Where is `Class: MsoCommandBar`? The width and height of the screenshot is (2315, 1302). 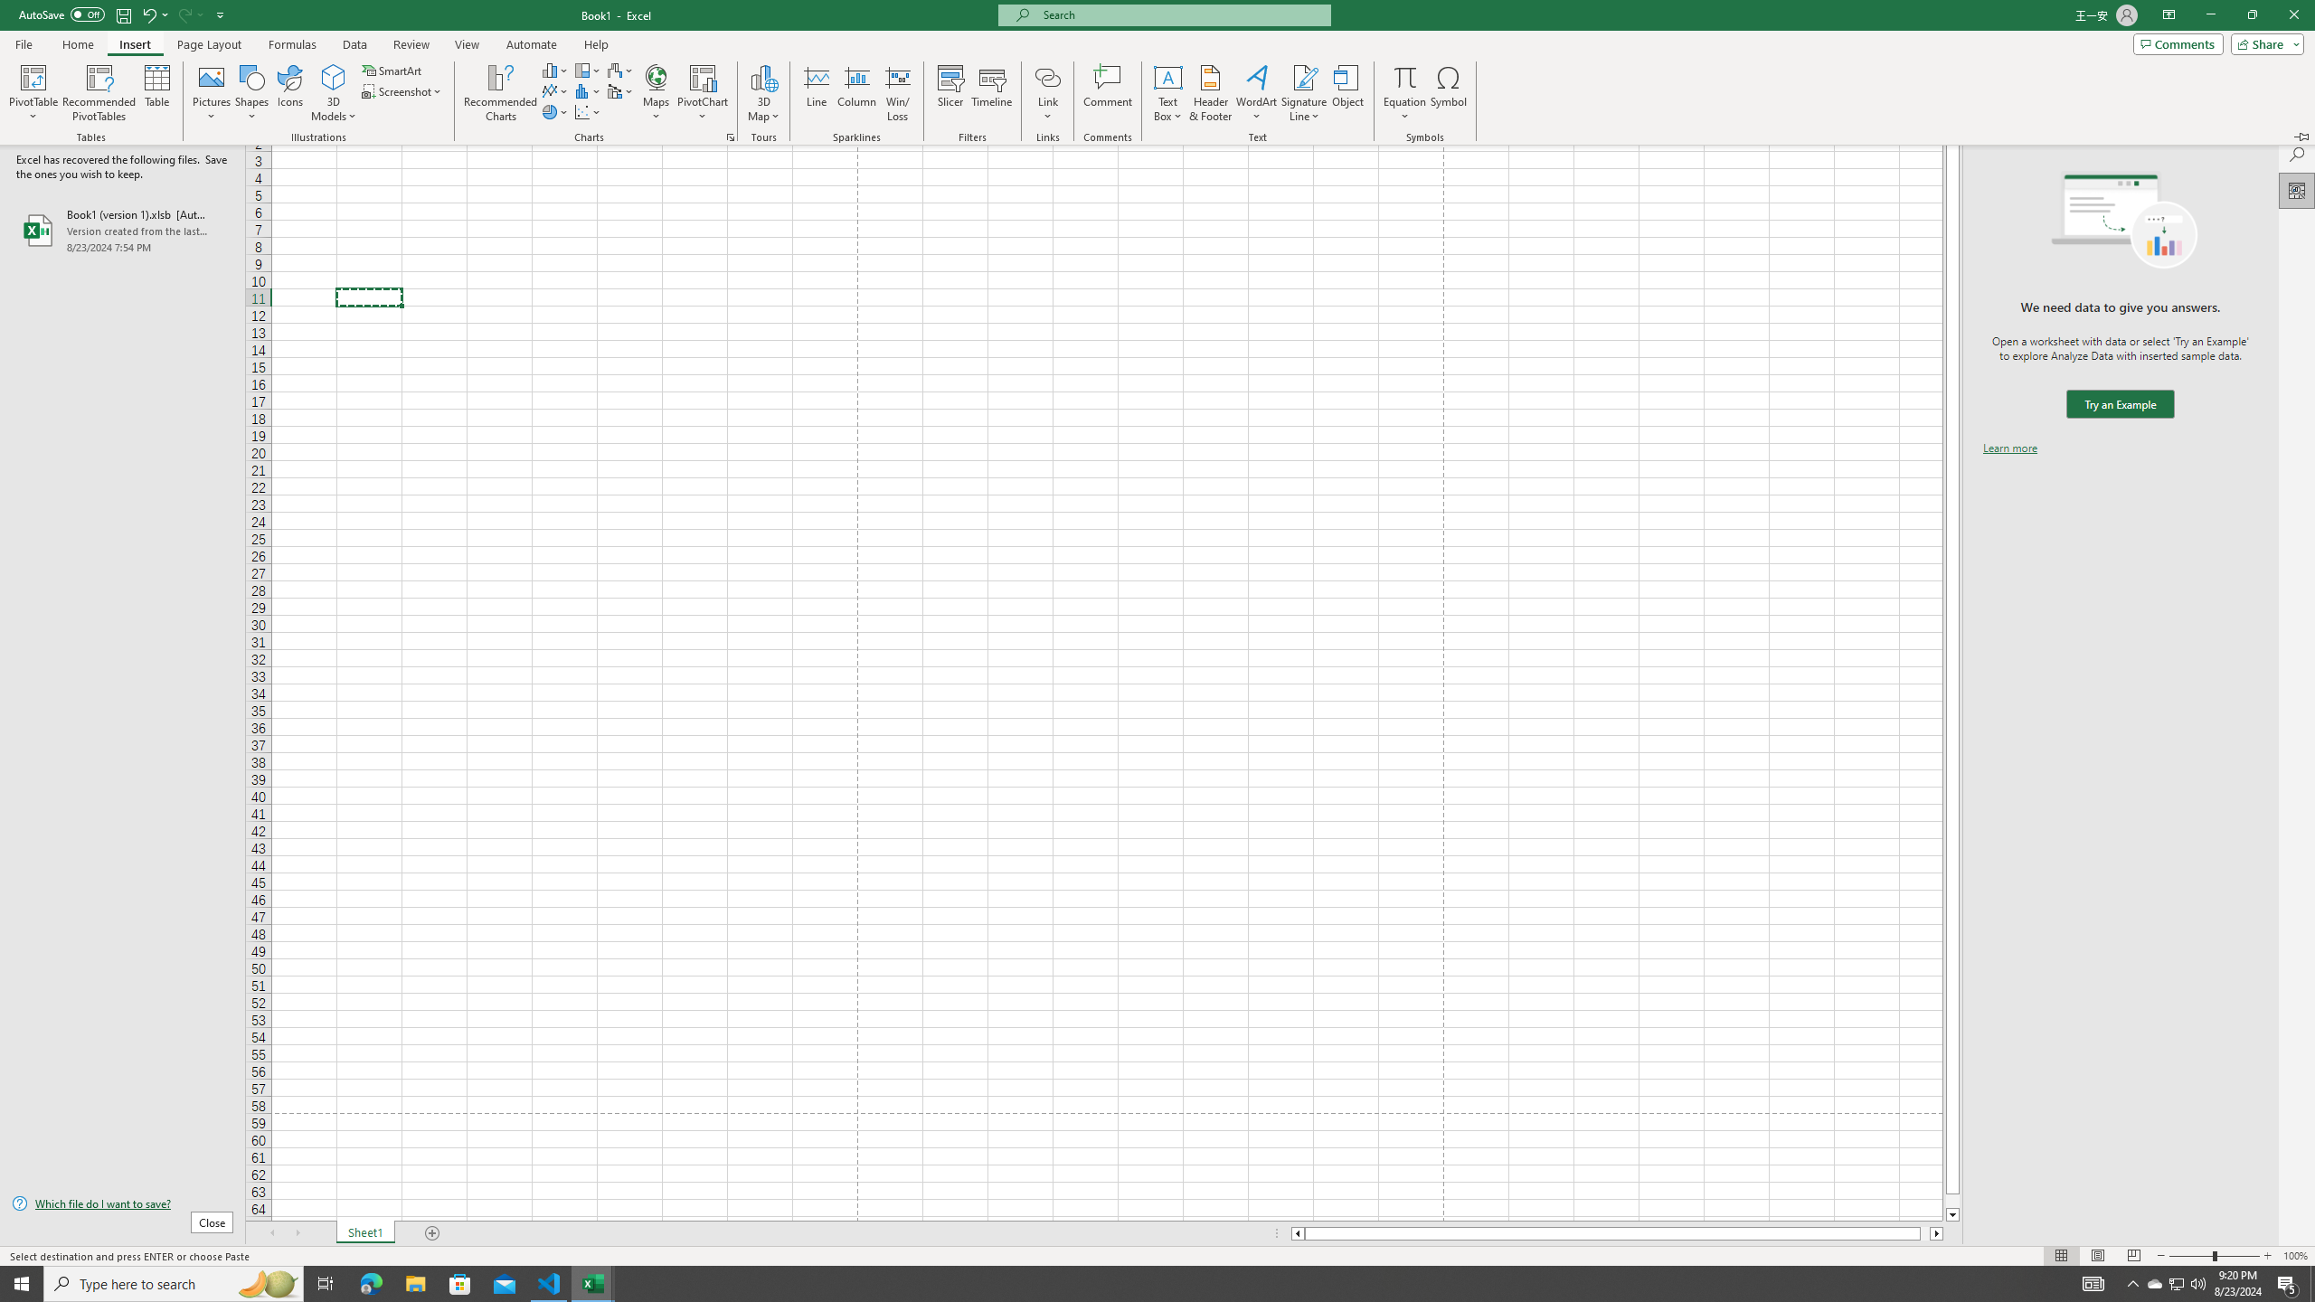
Class: MsoCommandBar is located at coordinates (1157, 1255).